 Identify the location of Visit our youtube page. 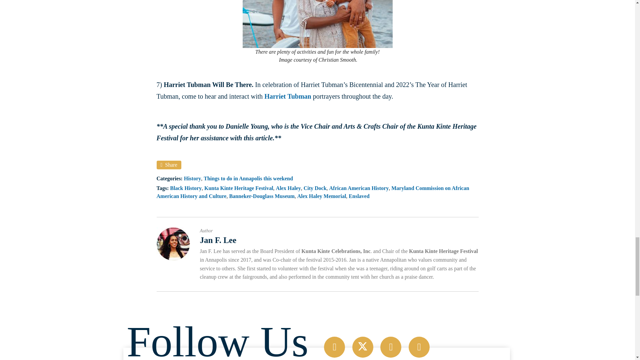
(419, 347).